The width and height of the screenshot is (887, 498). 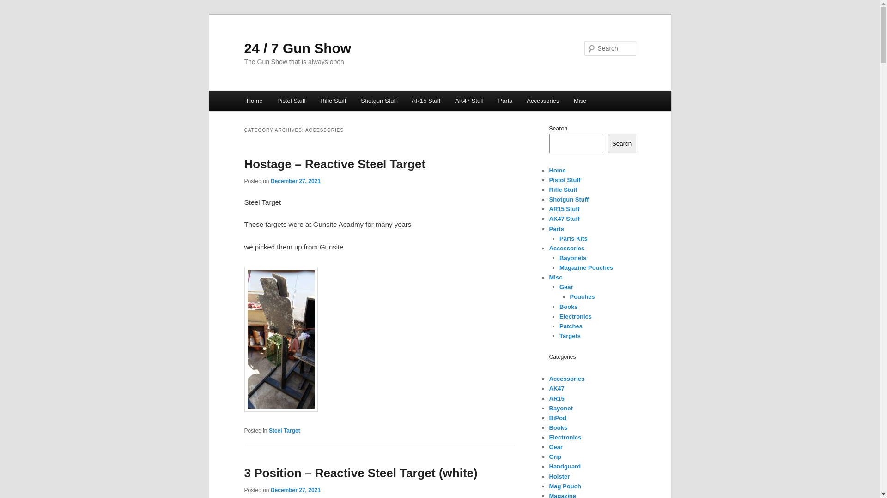 I want to click on AK47 Stuff, so click(x=564, y=219).